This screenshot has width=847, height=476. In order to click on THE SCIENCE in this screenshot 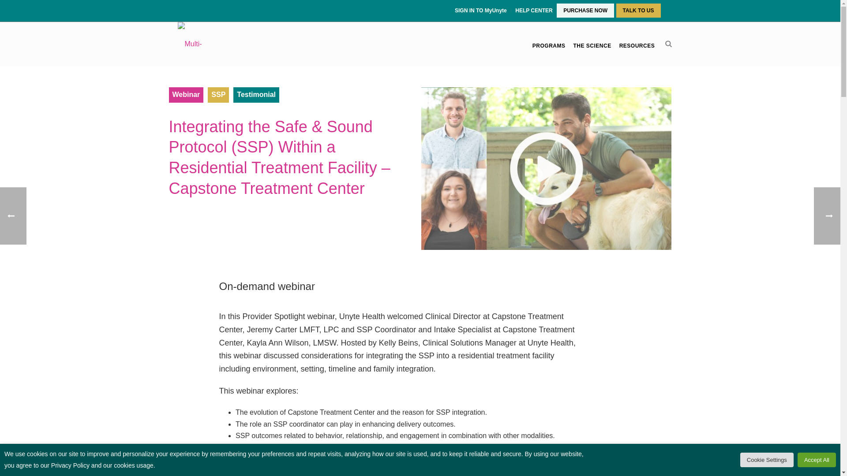, I will do `click(592, 46)`.